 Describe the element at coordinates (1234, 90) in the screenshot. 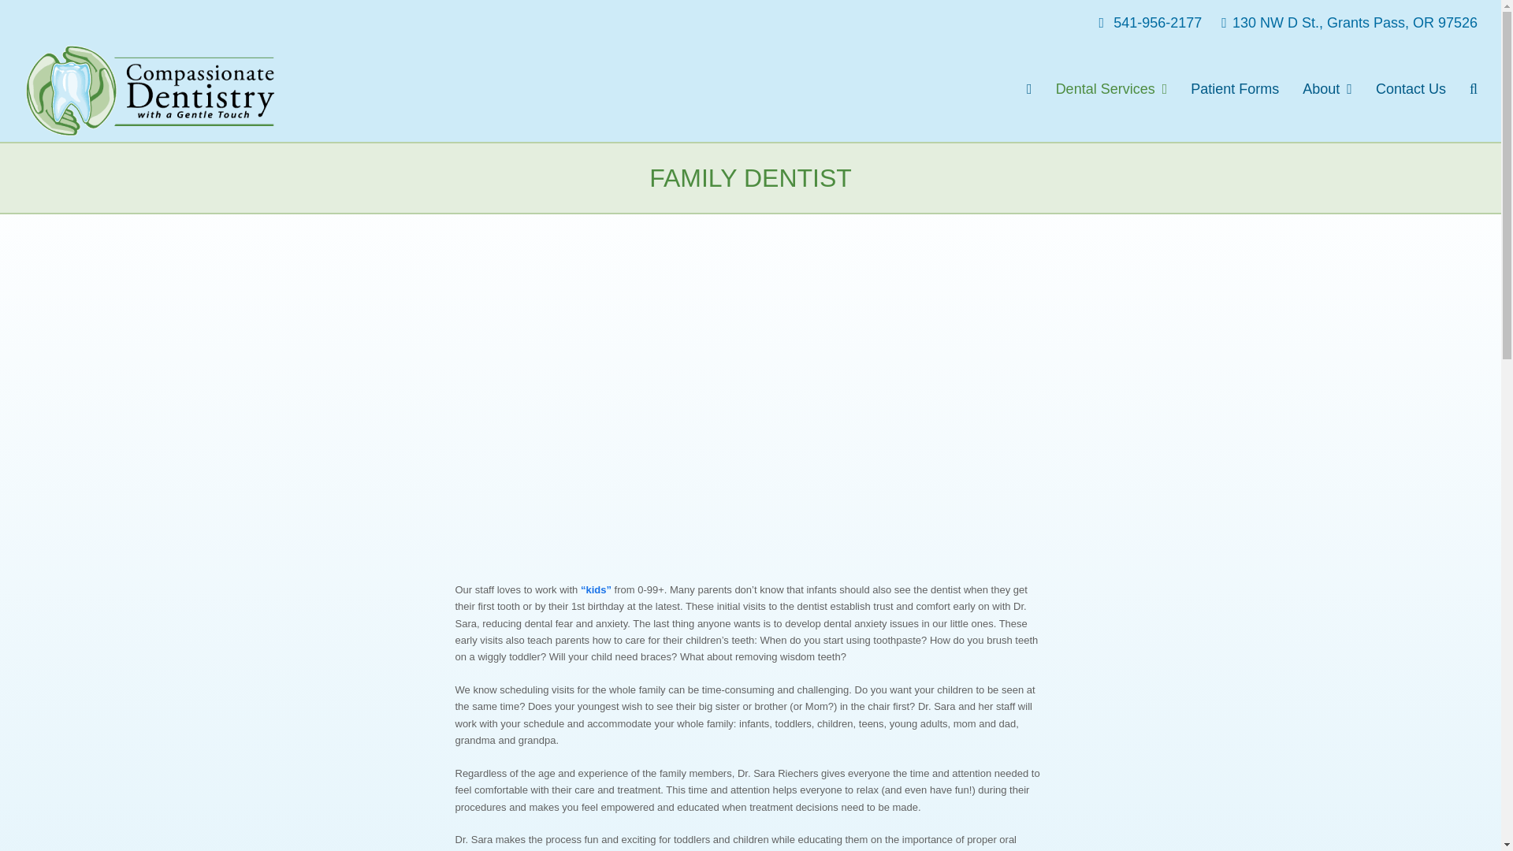

I see `Patient Forms` at that location.